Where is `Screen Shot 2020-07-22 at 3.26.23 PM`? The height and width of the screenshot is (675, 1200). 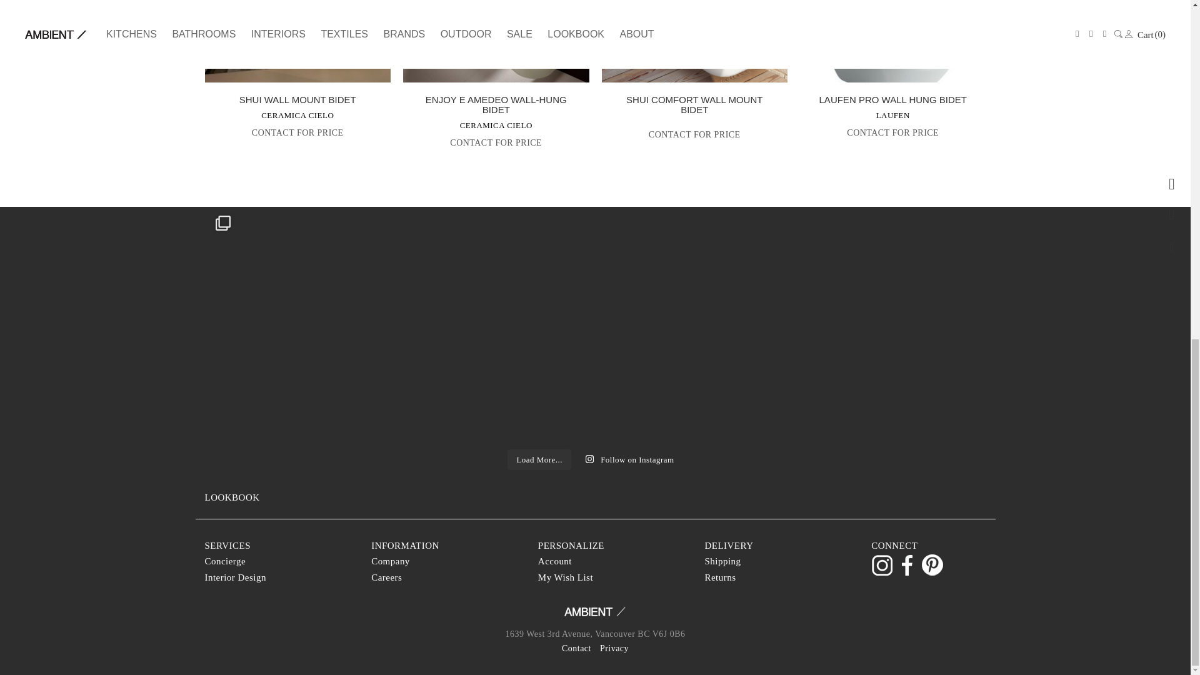
Screen Shot 2020-07-22 at 3.26.23 PM is located at coordinates (694, 41).